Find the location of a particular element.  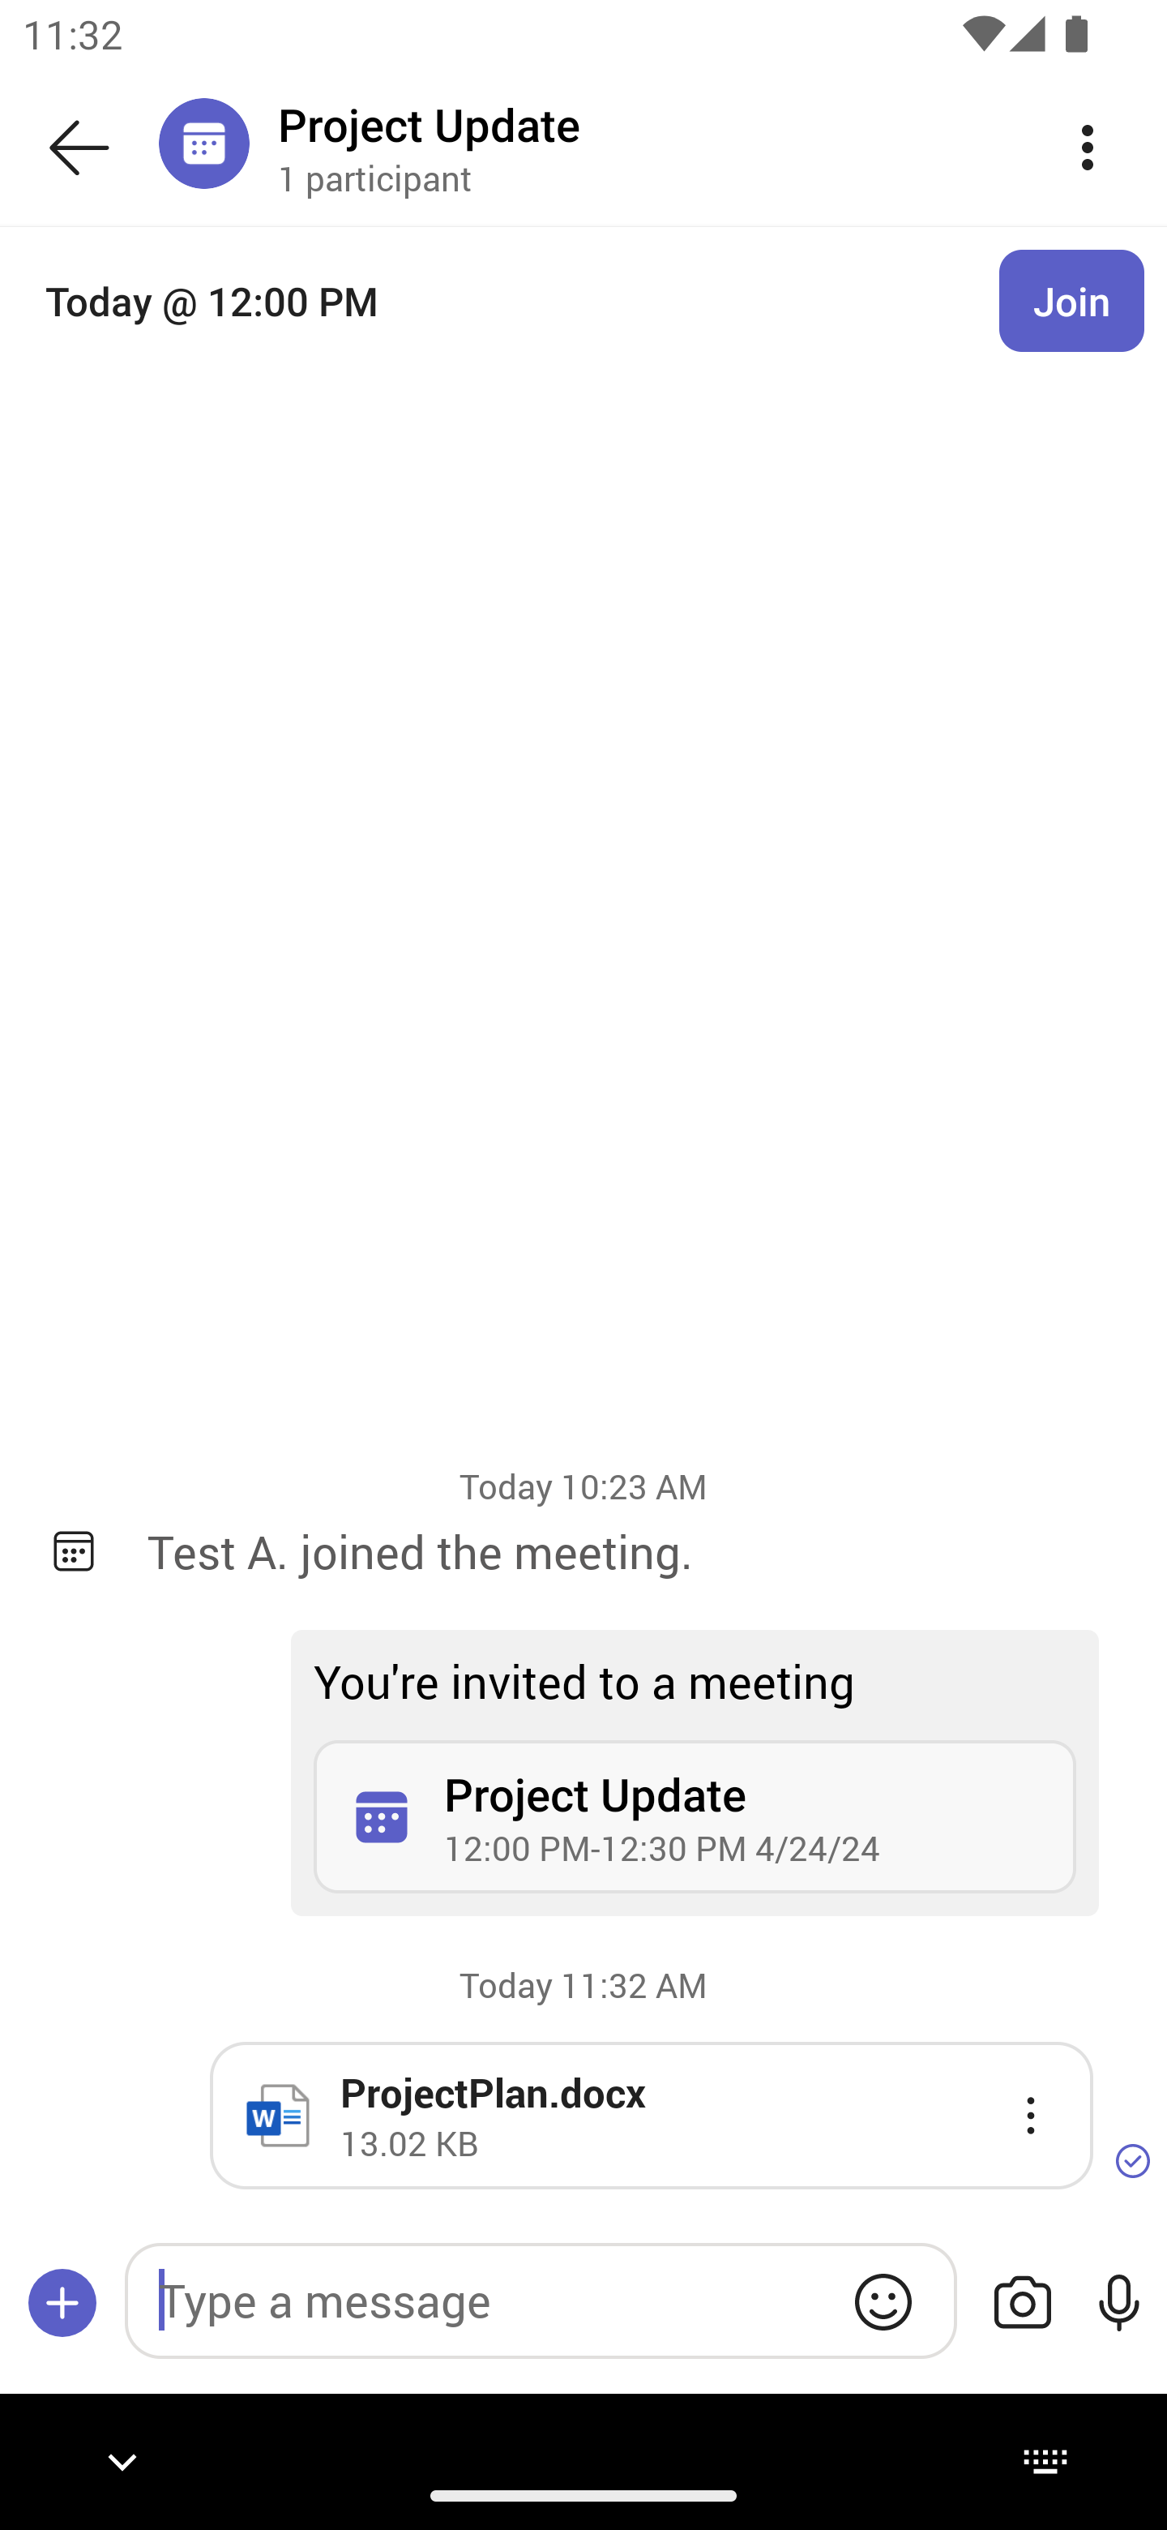

Project Update Project Update 1 participant is located at coordinates (643, 146).